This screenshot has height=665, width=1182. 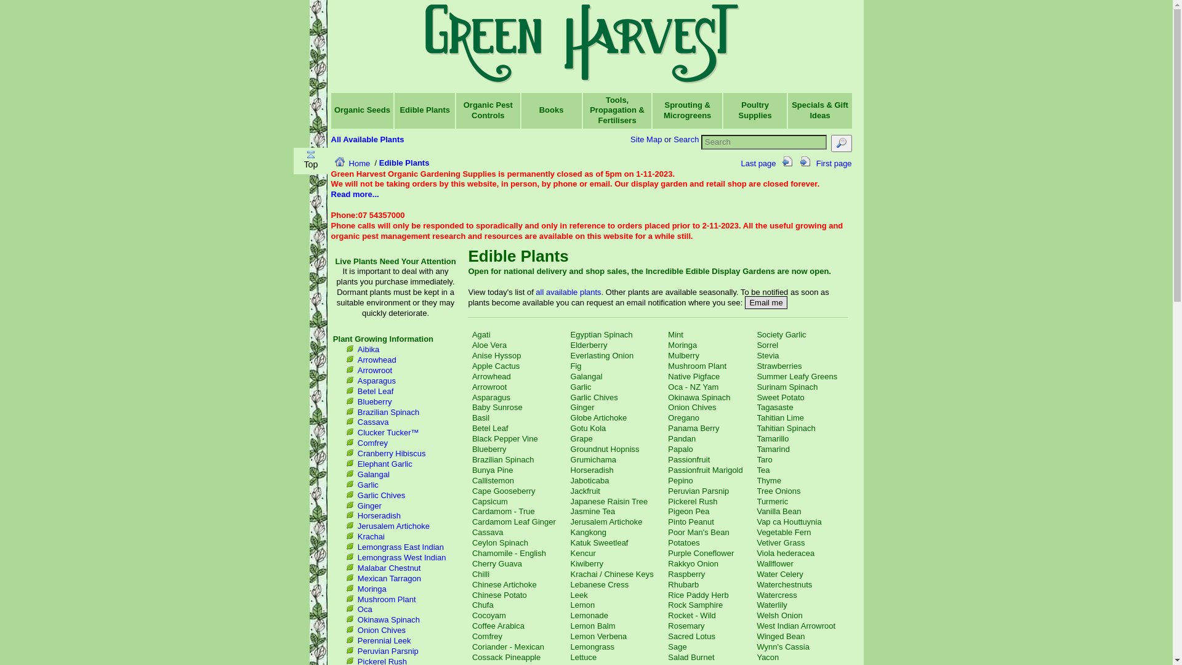 What do you see at coordinates (781, 417) in the screenshot?
I see `Tahitian Lime` at bounding box center [781, 417].